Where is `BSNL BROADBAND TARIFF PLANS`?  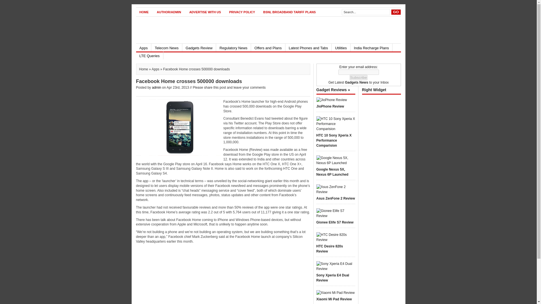 BSNL BROADBAND TARIFF PLANS is located at coordinates (289, 12).